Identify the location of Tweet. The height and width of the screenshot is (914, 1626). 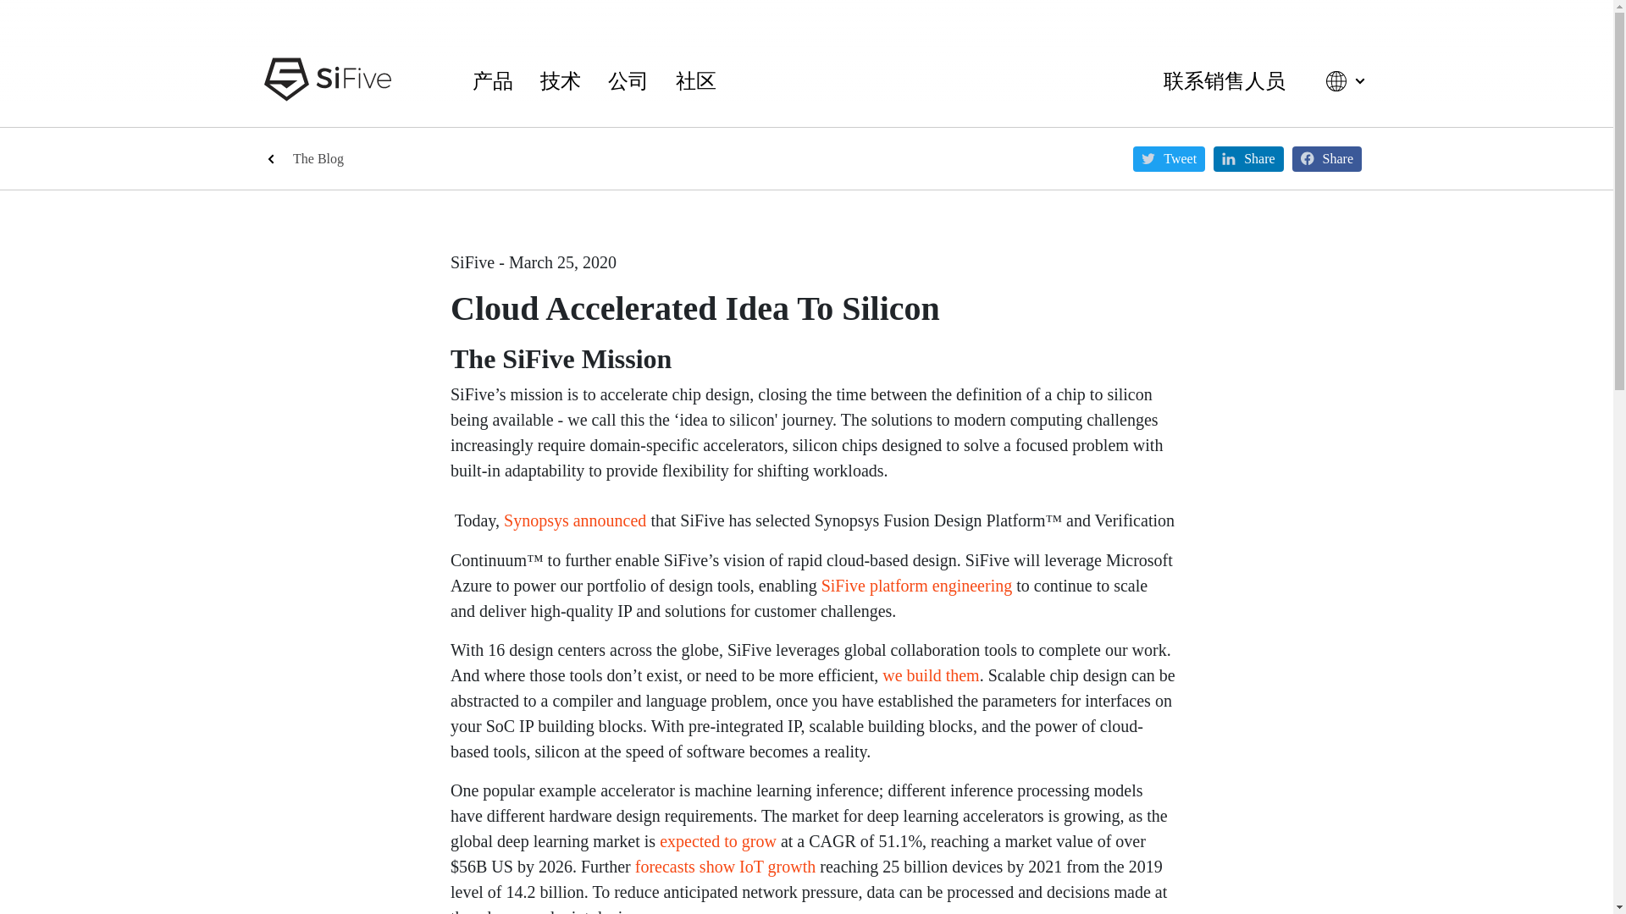
(1169, 157).